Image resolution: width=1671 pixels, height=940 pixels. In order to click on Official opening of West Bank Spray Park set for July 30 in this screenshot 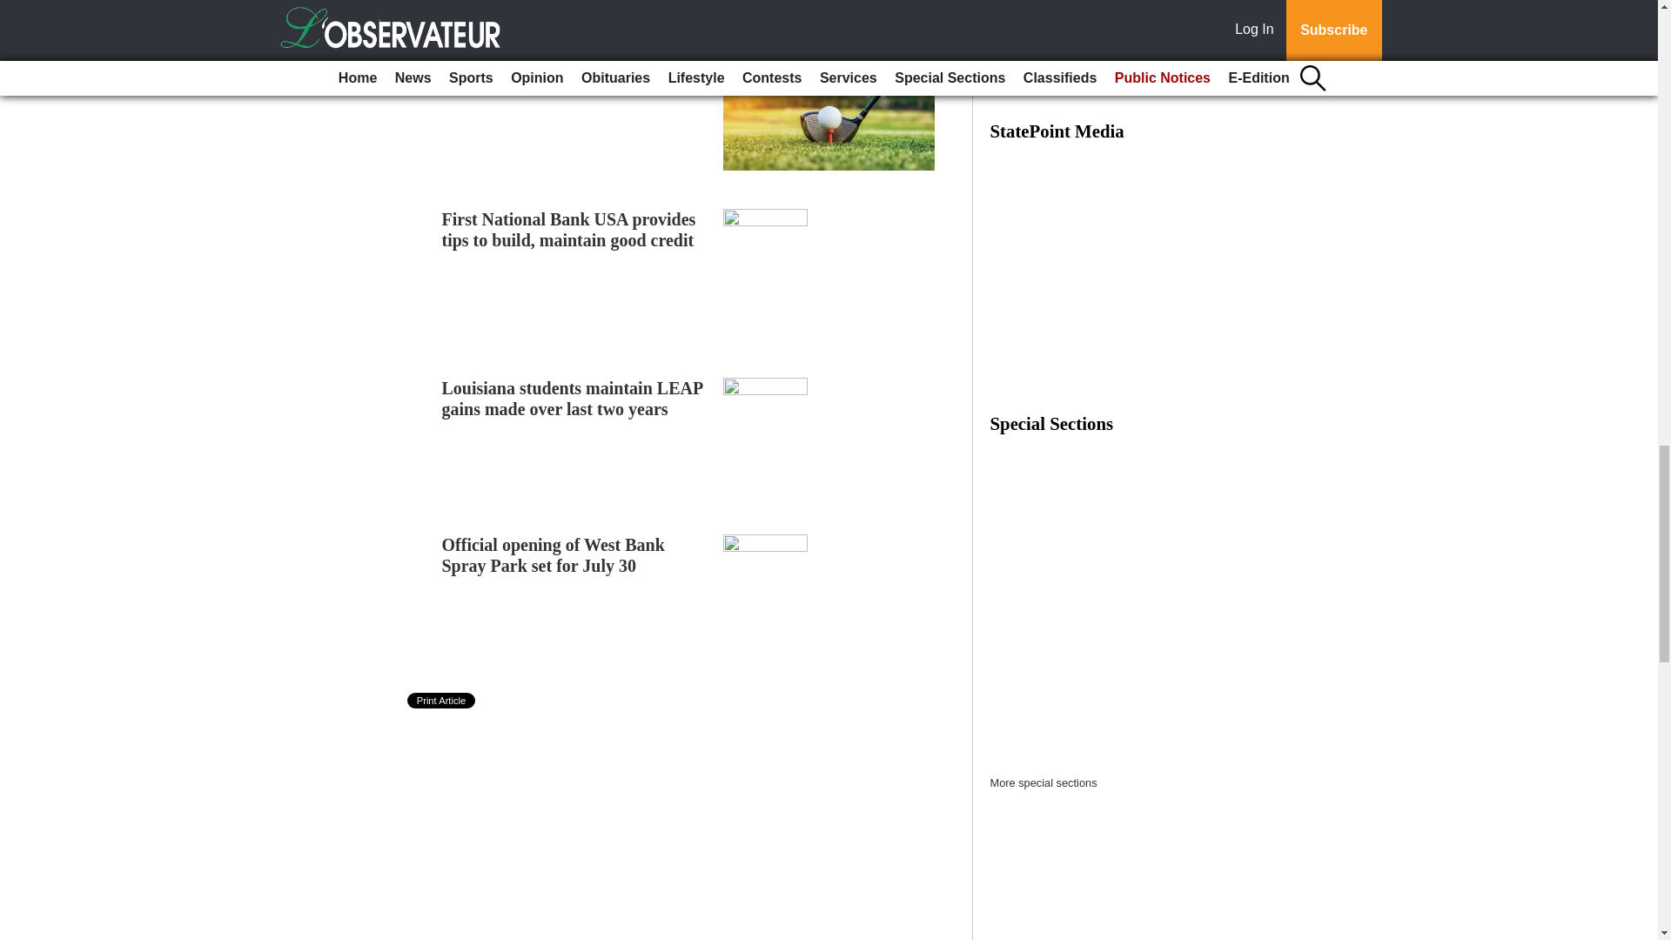, I will do `click(554, 554)`.